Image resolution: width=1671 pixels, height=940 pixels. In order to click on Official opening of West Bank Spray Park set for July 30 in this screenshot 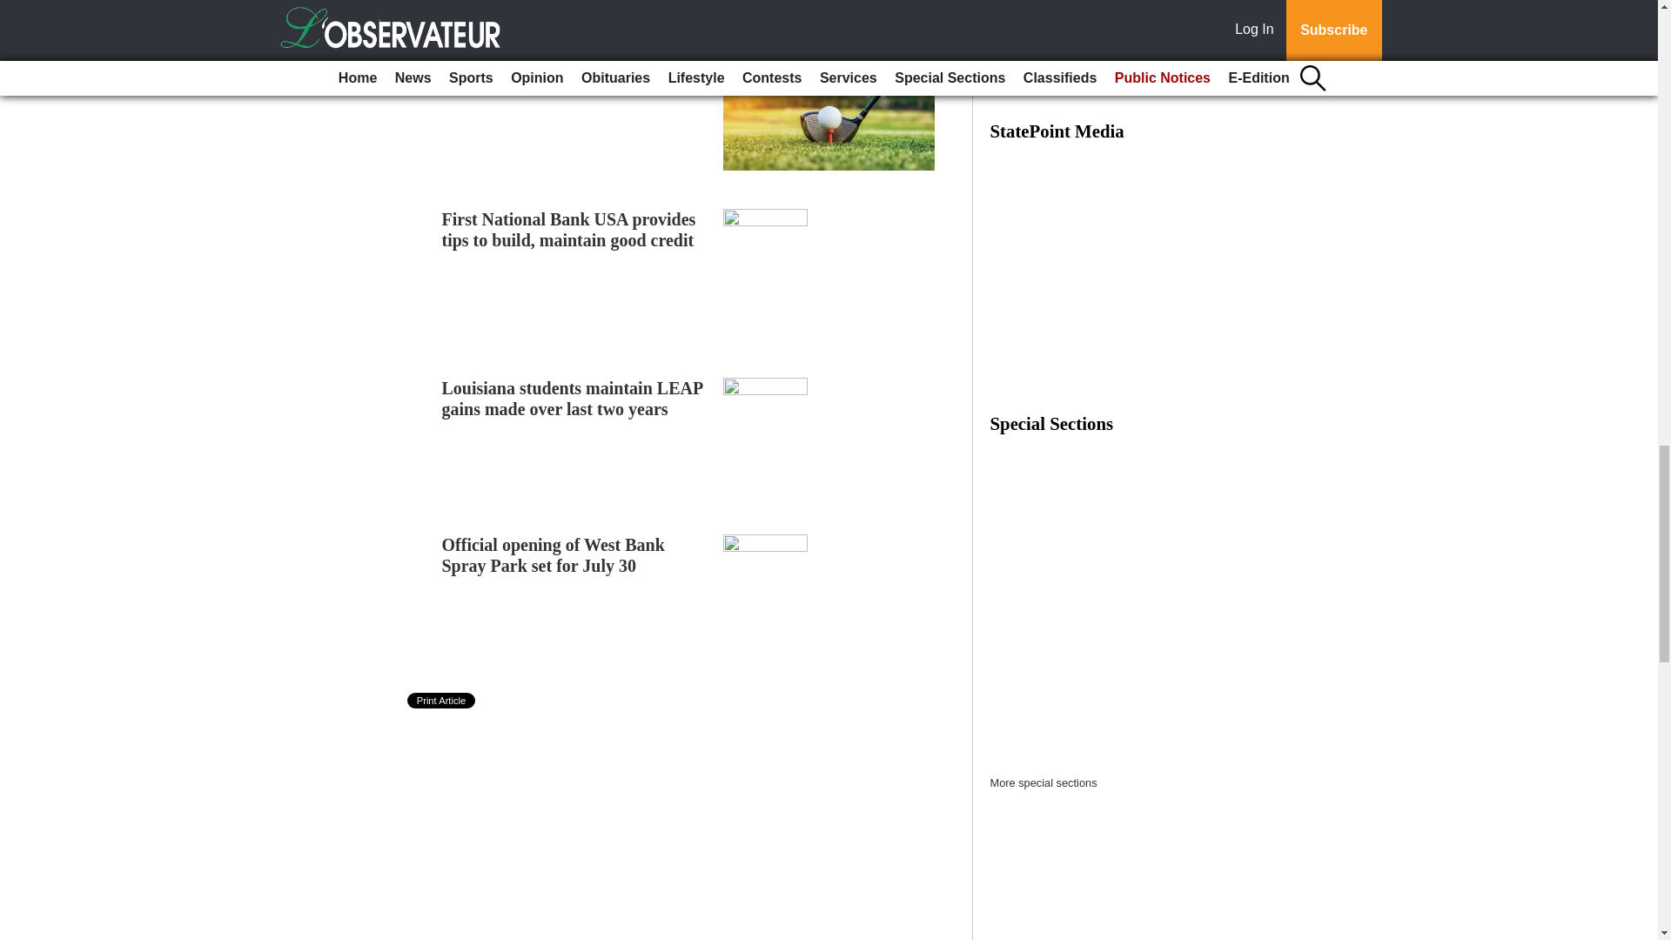, I will do `click(554, 554)`.